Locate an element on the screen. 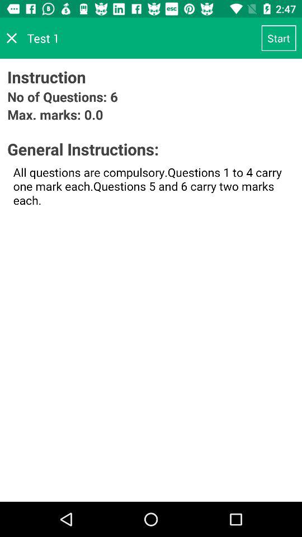  cancel option is located at coordinates (12, 38).